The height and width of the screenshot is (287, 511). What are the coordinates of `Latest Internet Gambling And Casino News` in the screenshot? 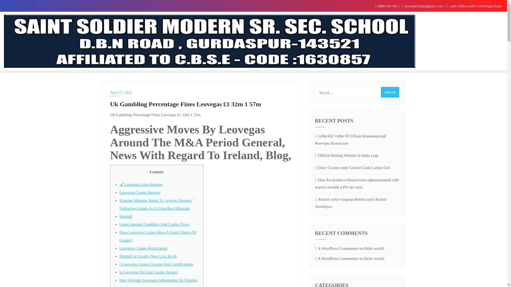 It's located at (154, 224).